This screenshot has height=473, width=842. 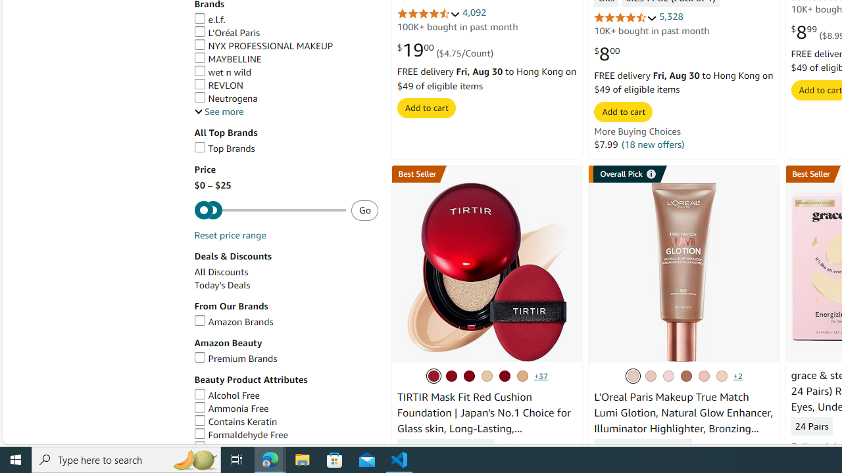 What do you see at coordinates (625, 17) in the screenshot?
I see `4.6 out of 5 stars` at bounding box center [625, 17].